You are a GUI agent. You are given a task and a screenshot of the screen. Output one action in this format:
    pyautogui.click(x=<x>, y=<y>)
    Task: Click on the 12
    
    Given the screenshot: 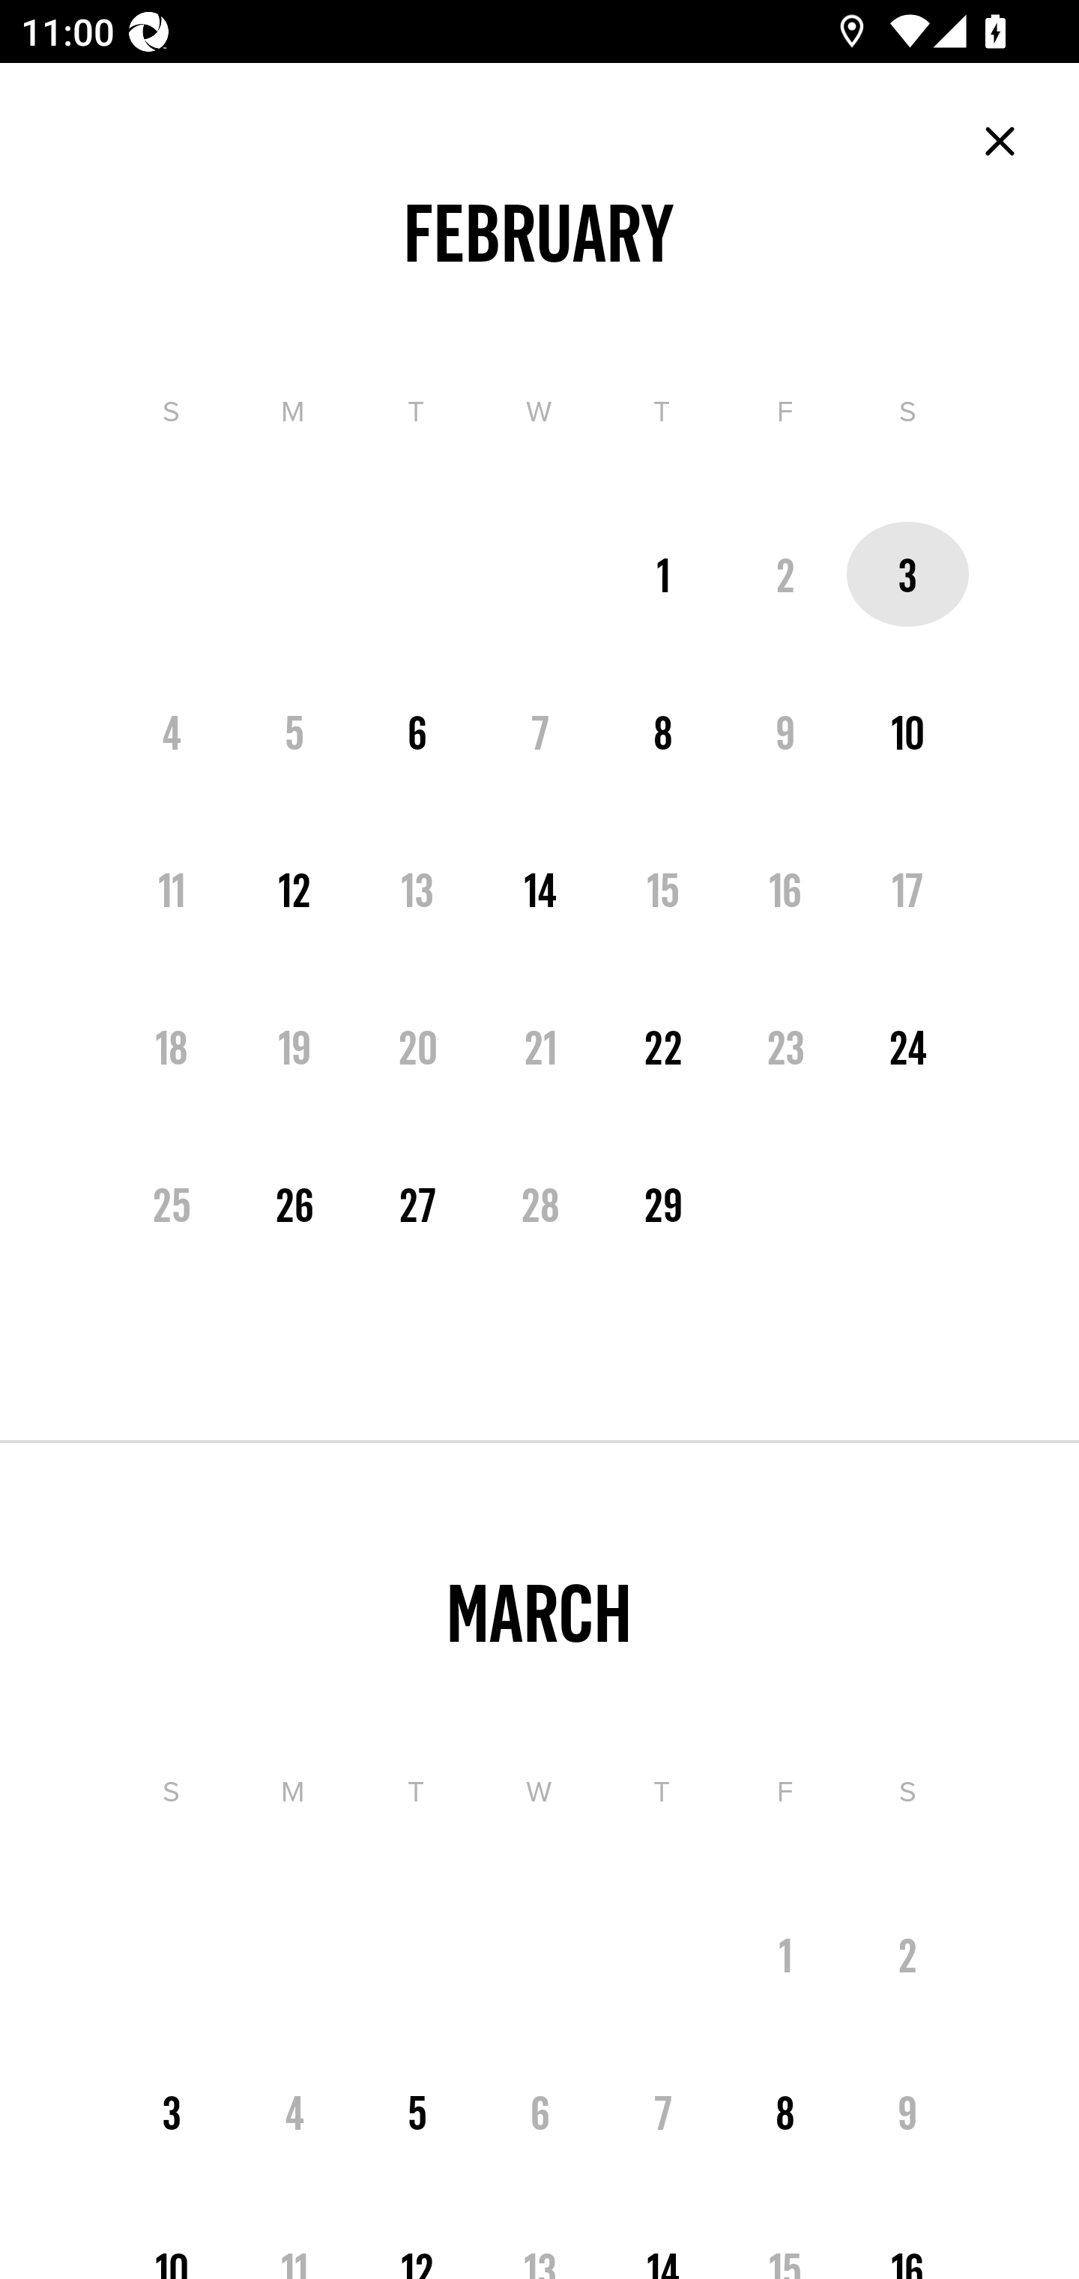 What is the action you would take?
    pyautogui.click(x=417, y=2248)
    